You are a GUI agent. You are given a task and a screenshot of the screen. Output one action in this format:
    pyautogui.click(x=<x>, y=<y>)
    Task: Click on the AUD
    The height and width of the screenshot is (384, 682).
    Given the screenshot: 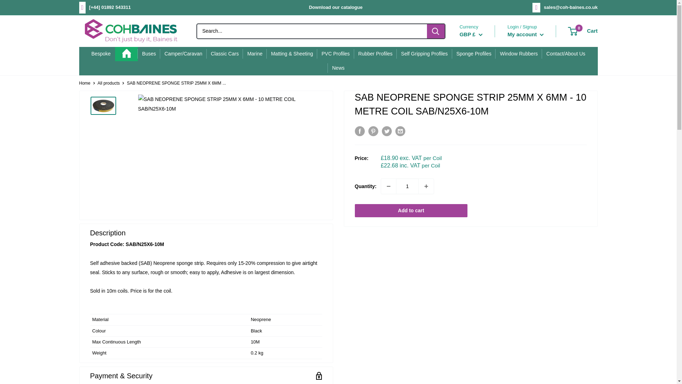 What is the action you would take?
    pyautogui.click(x=481, y=157)
    